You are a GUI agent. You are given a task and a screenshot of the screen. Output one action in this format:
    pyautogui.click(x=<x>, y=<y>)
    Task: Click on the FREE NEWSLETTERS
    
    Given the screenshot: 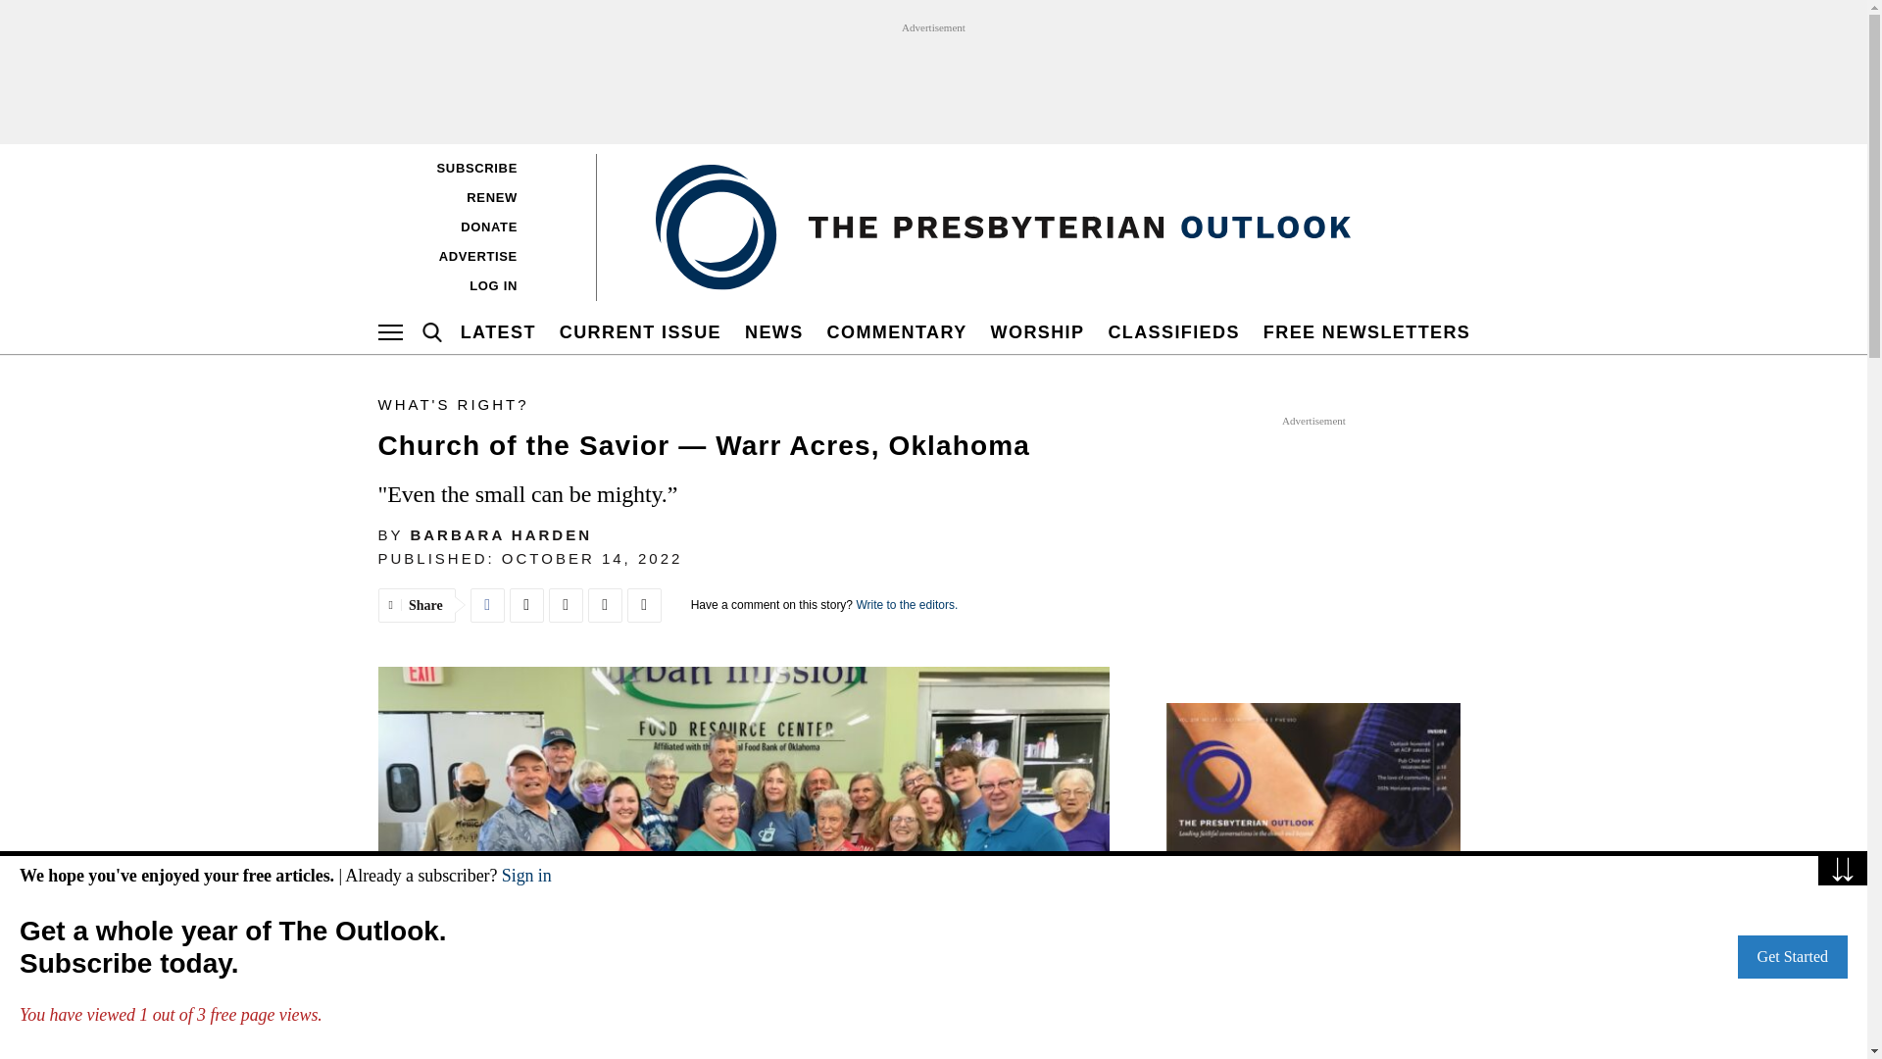 What is the action you would take?
    pyautogui.click(x=1366, y=331)
    